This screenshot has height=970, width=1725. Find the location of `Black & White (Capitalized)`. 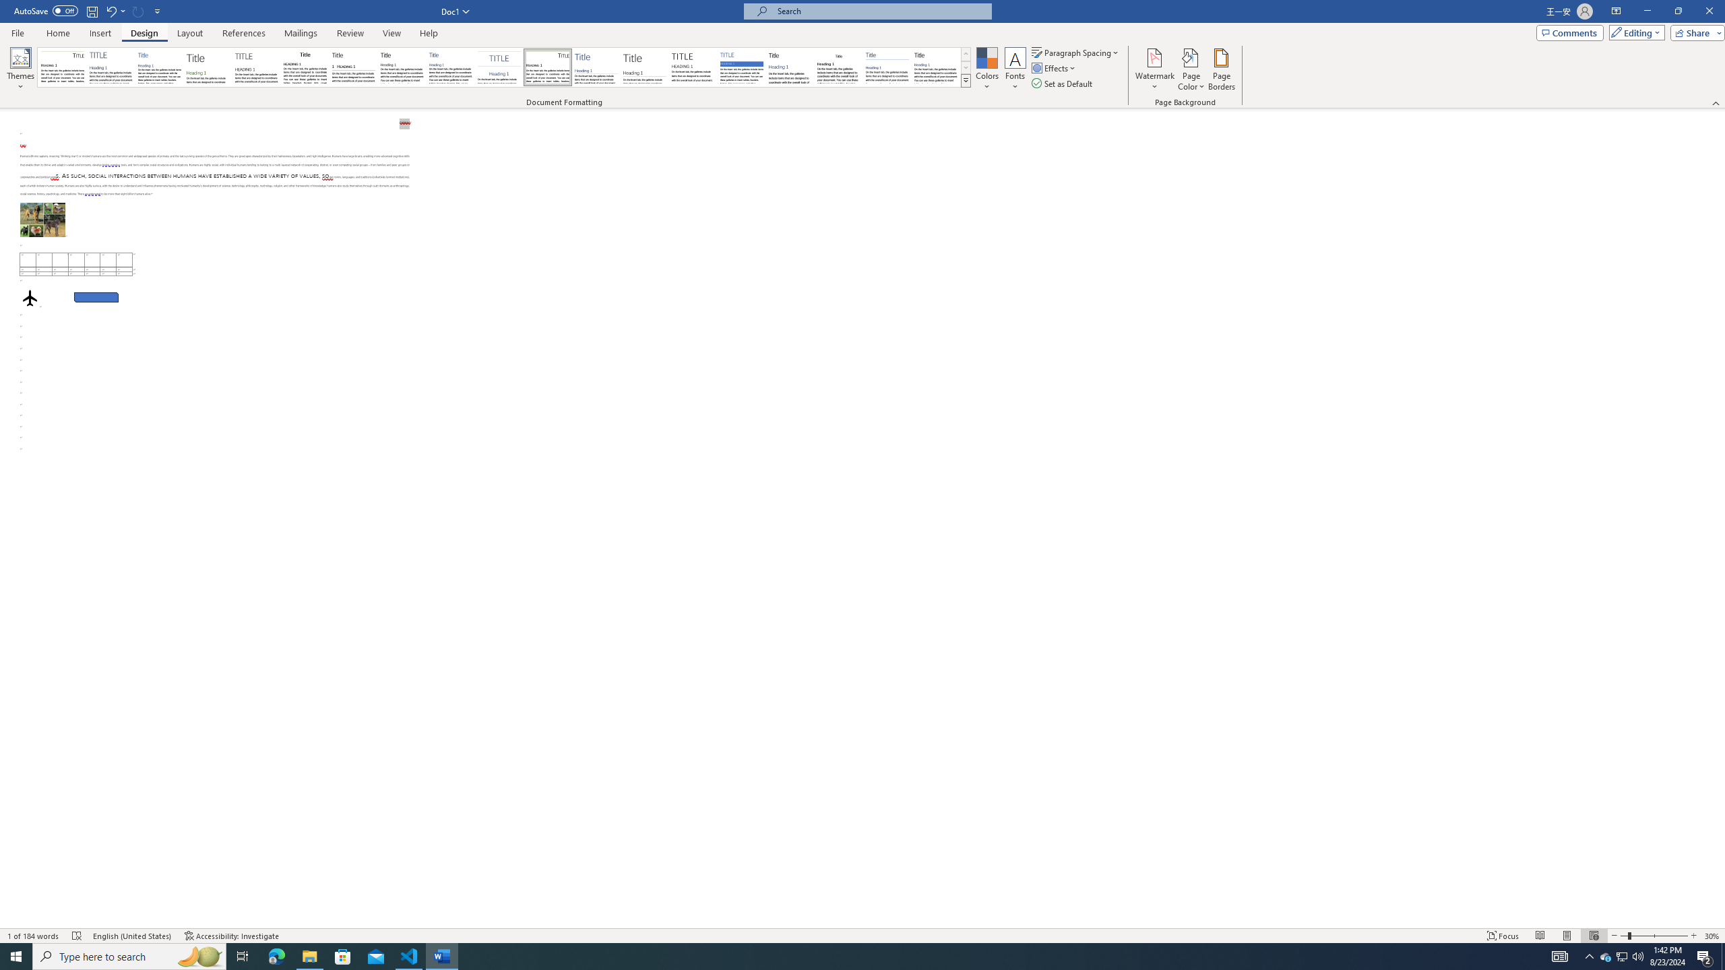

Black & White (Capitalized) is located at coordinates (257, 67).